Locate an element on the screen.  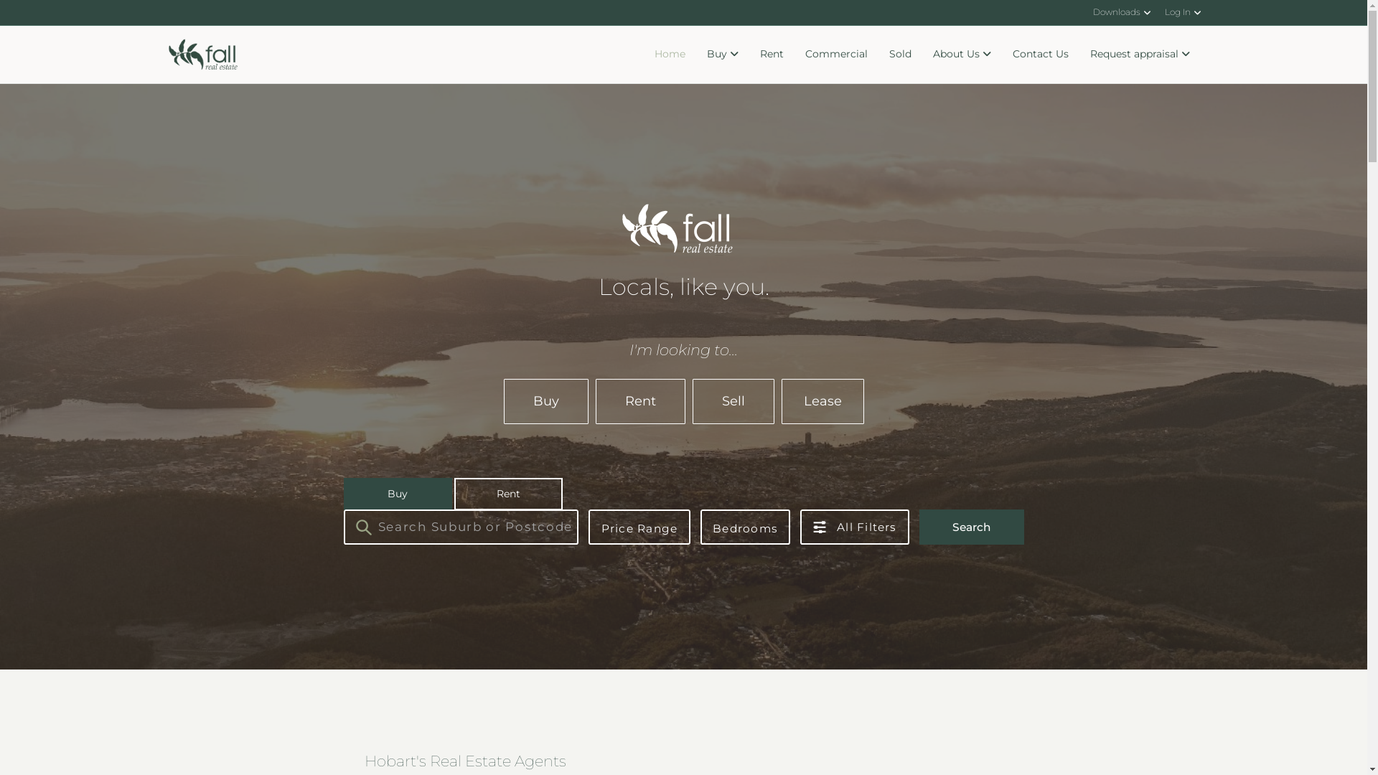
Downloads is located at coordinates (1121, 13).